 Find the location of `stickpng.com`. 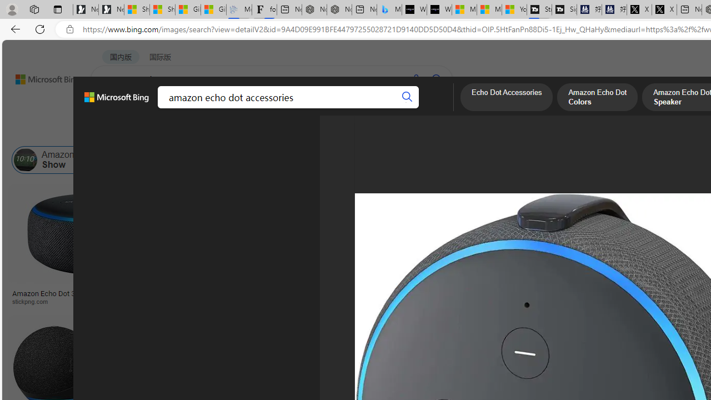

stickpng.com is located at coordinates (638, 301).